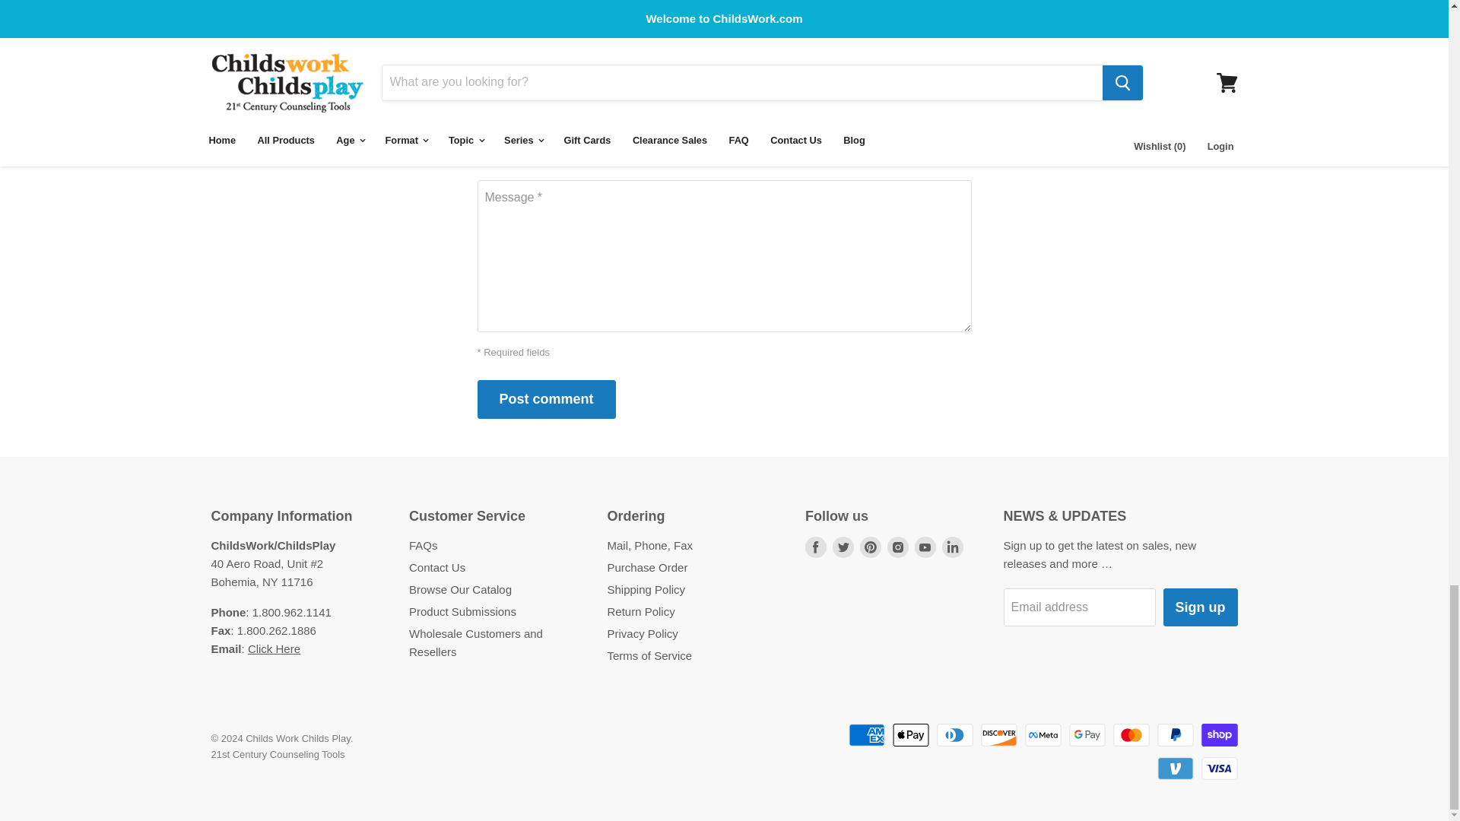 Image resolution: width=1460 pixels, height=821 pixels. Describe the element at coordinates (952, 547) in the screenshot. I see `LinkedIn` at that location.